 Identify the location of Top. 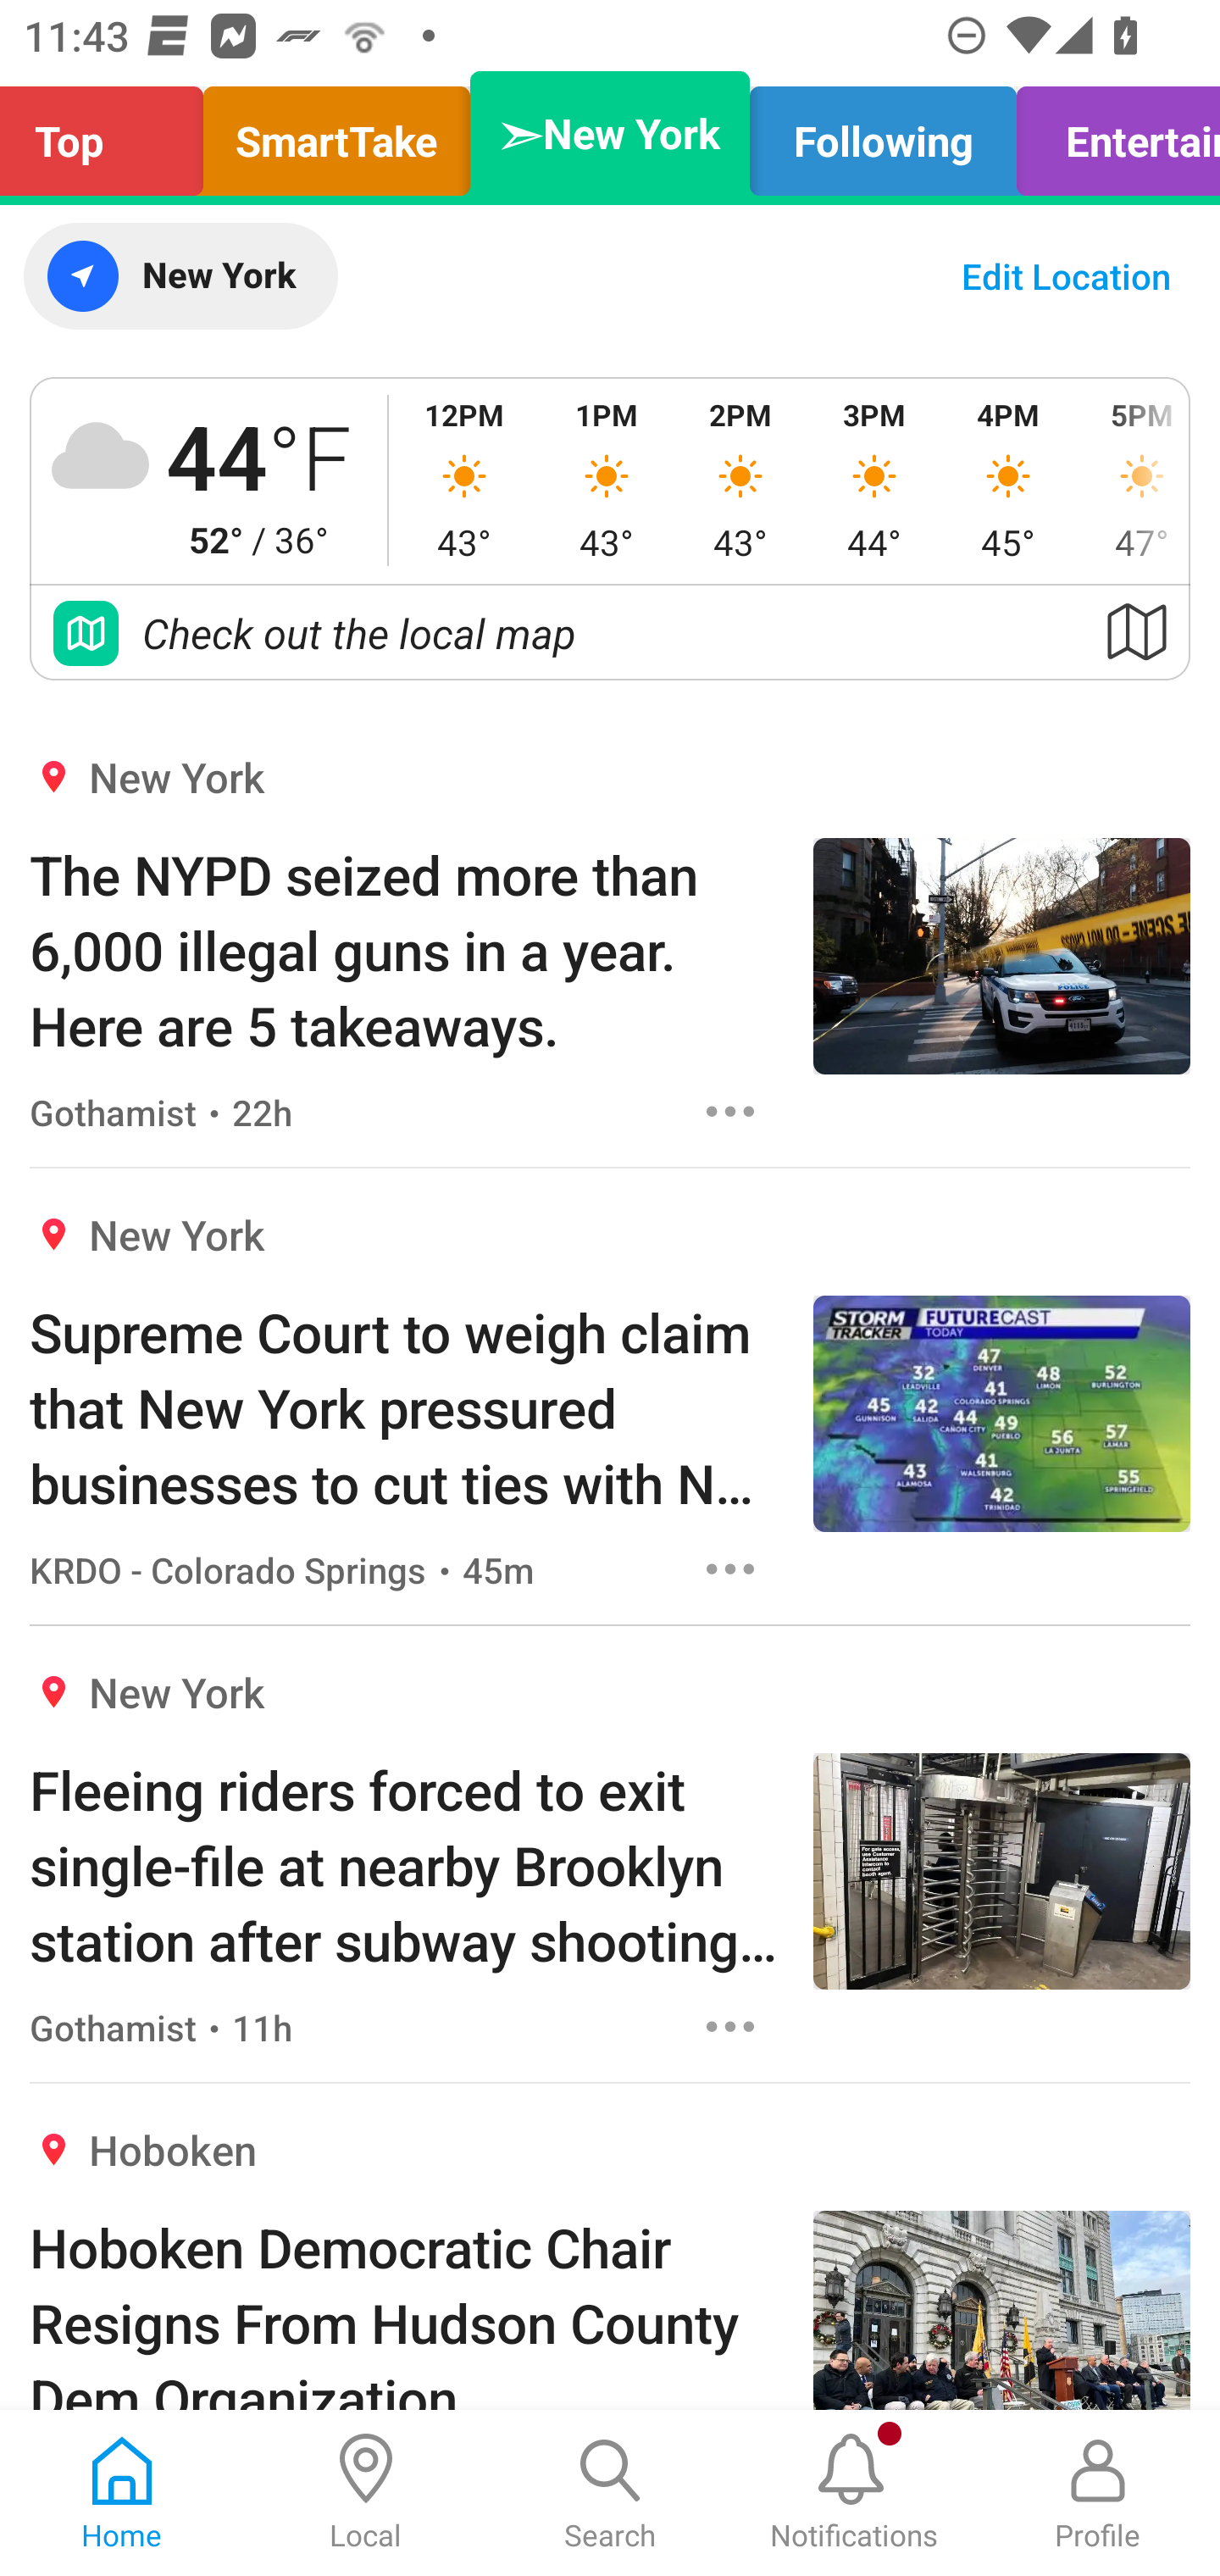
(110, 134).